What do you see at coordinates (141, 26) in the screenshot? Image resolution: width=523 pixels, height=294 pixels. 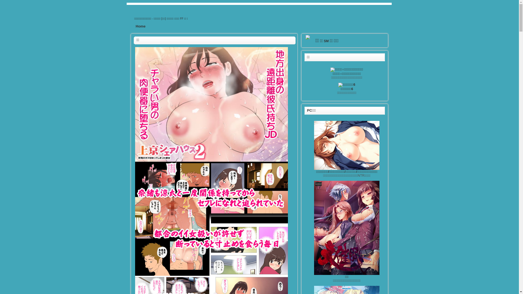 I see `Home` at bounding box center [141, 26].